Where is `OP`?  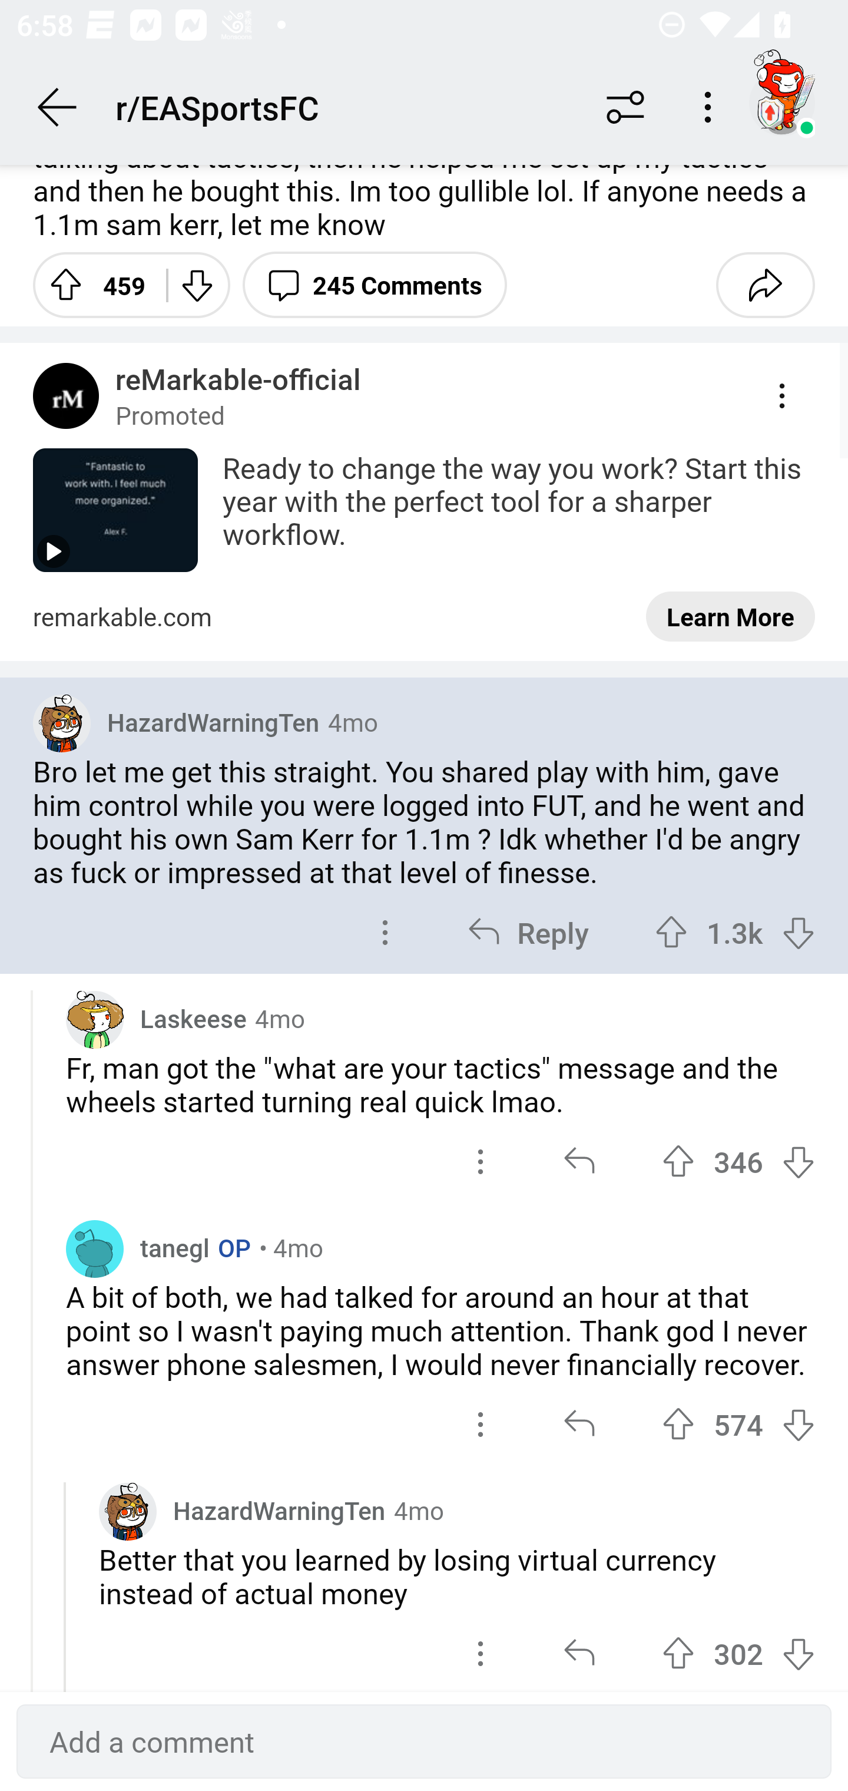 OP is located at coordinates (230, 1247).